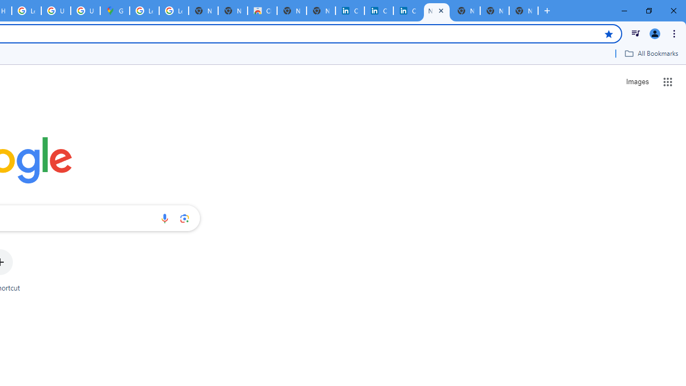  What do you see at coordinates (263, 11) in the screenshot?
I see `Chrome Web Store` at bounding box center [263, 11].